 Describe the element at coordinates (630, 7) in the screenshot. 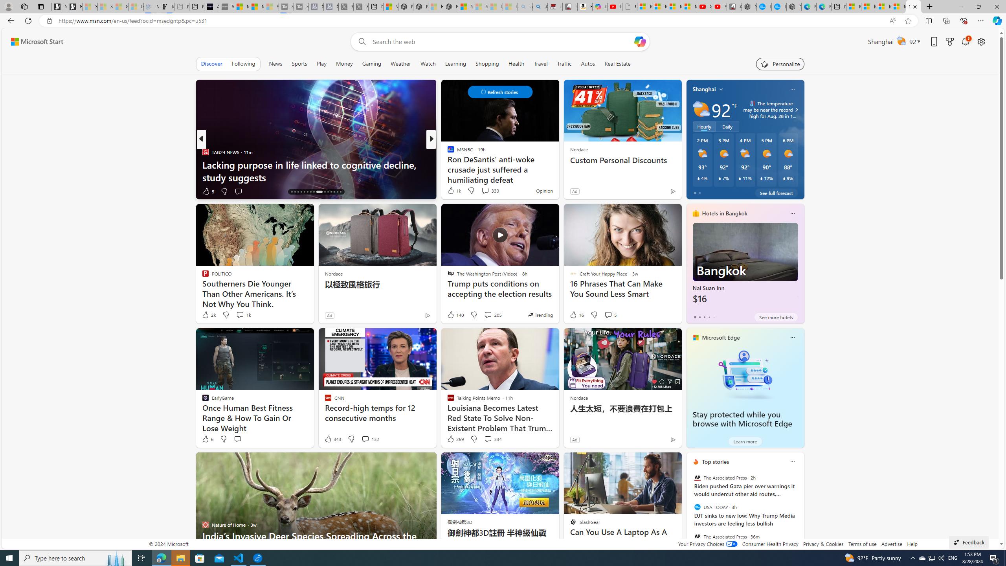

I see `Untitled` at that location.